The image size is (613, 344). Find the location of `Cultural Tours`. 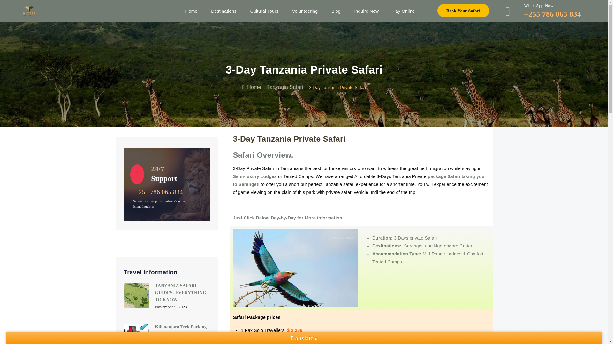

Cultural Tours is located at coordinates (264, 11).